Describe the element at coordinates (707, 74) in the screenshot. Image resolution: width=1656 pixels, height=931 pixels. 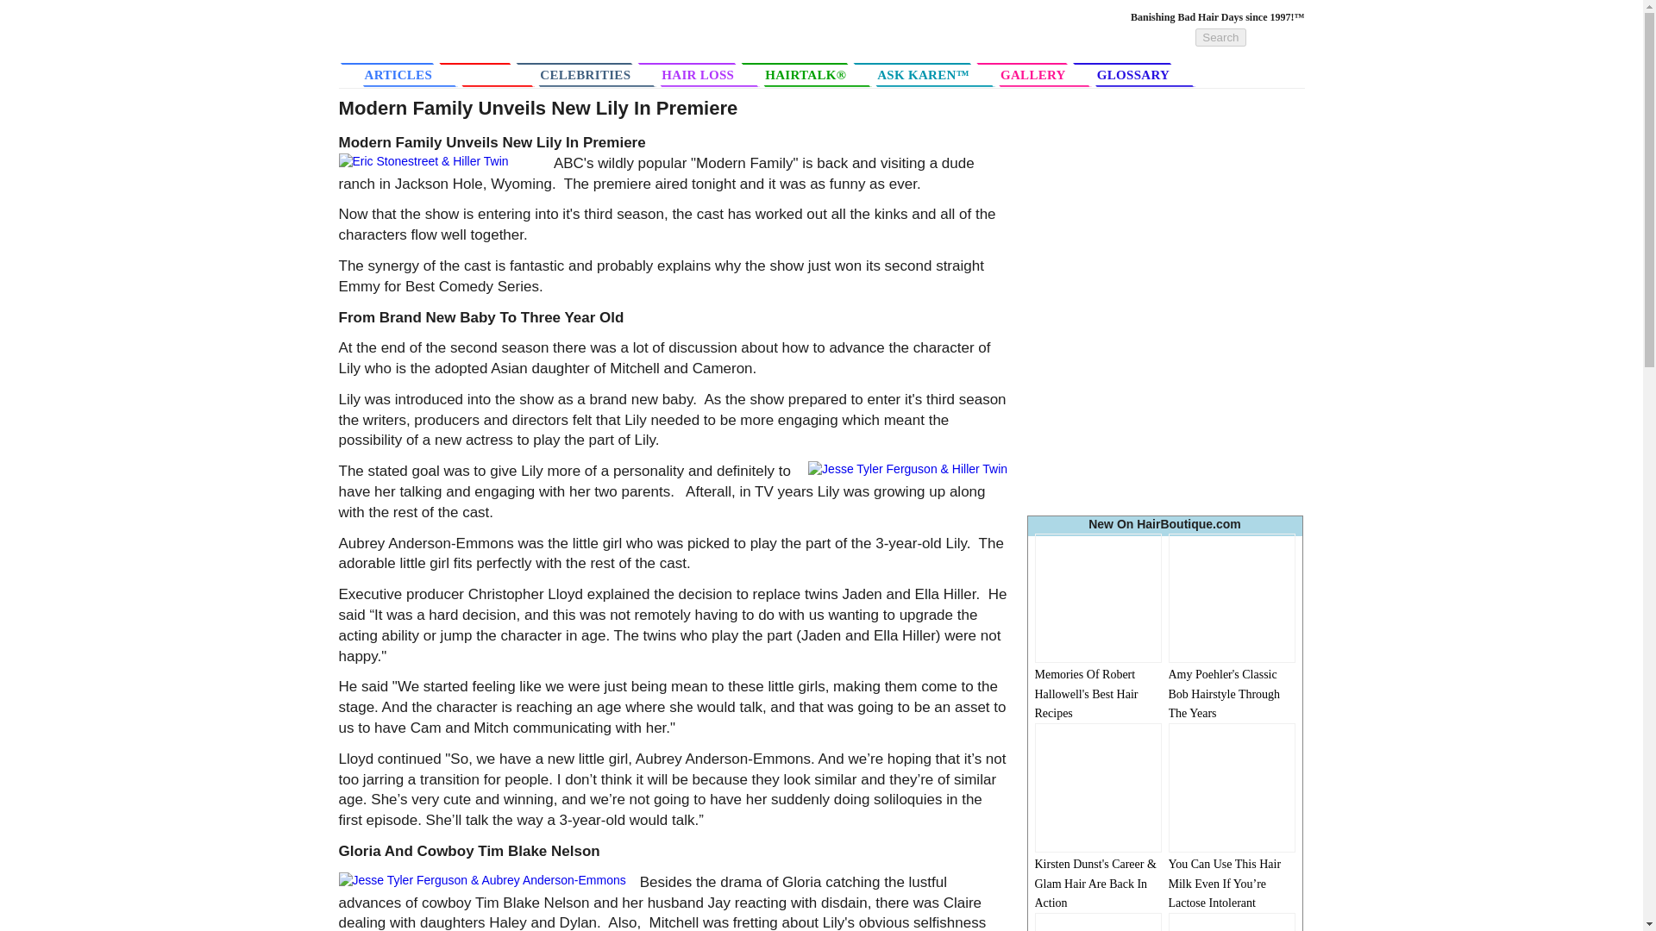
I see `HAIR LOSS` at that location.